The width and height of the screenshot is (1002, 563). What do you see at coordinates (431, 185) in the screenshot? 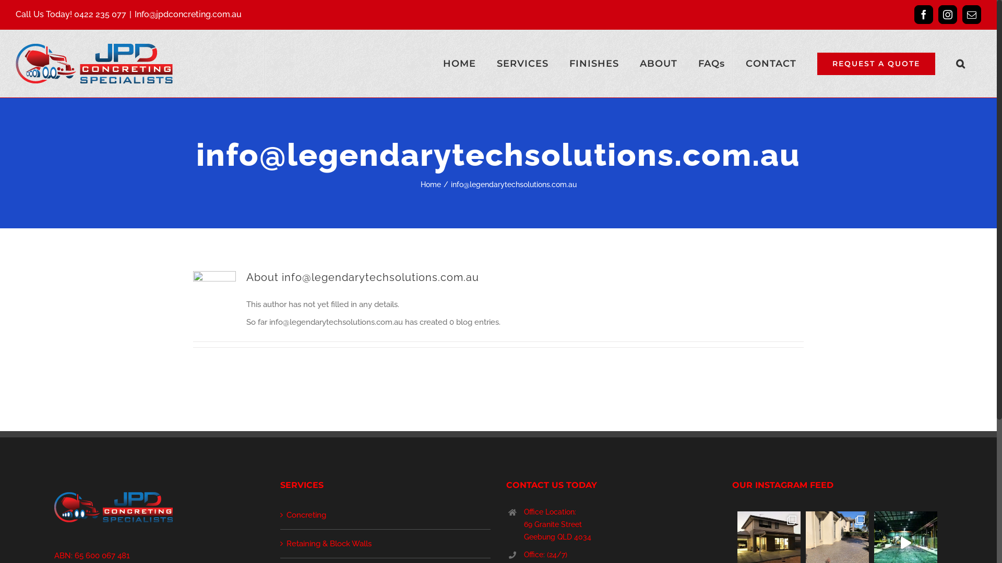
I see `Home` at bounding box center [431, 185].